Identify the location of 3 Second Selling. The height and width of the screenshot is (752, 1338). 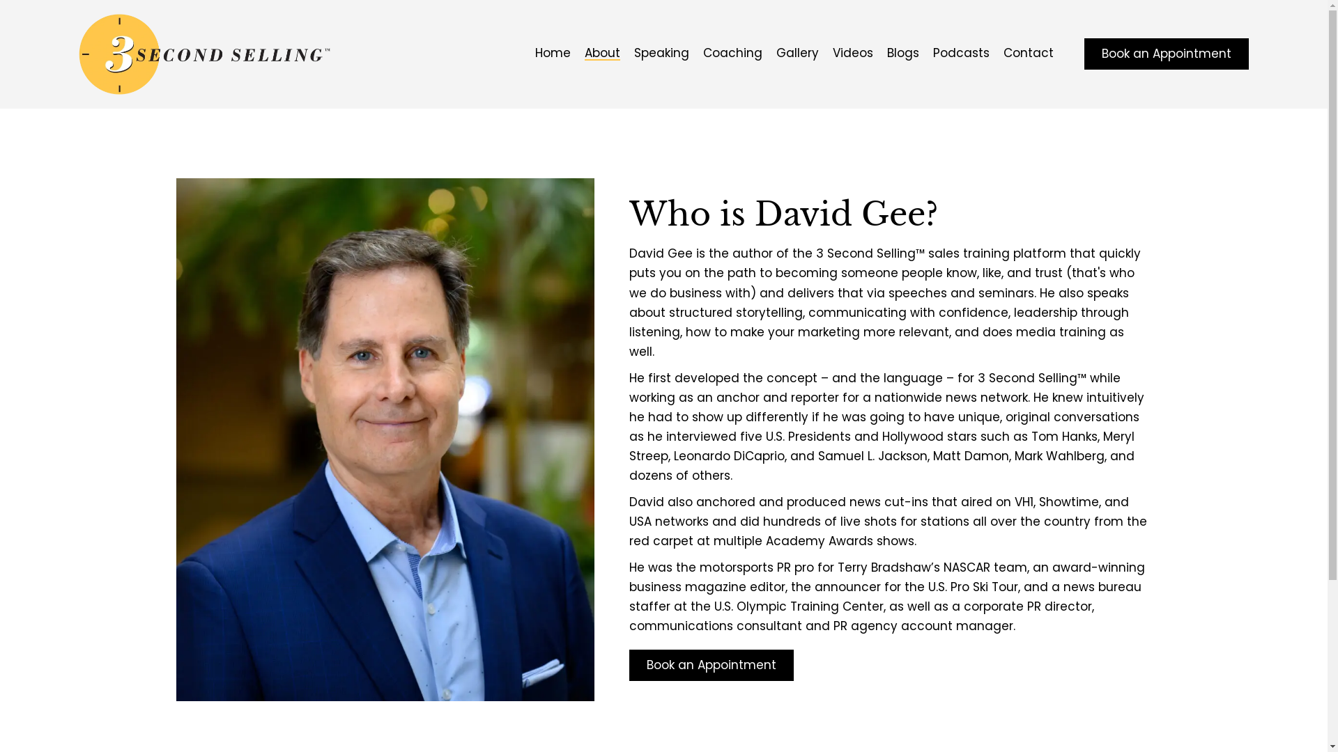
(203, 54).